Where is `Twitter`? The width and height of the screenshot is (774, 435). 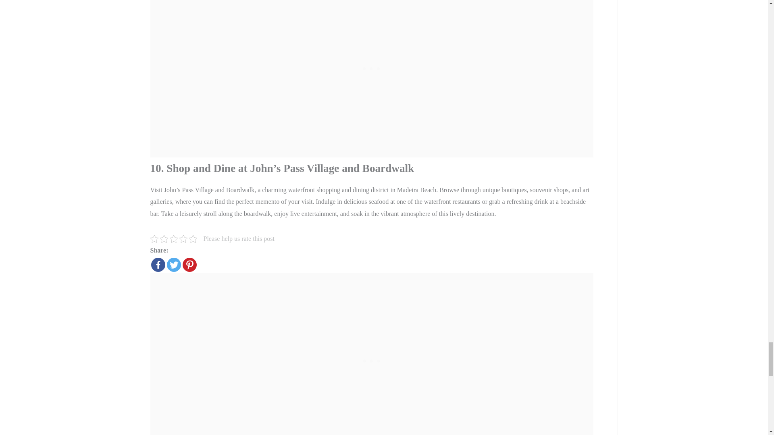 Twitter is located at coordinates (174, 265).